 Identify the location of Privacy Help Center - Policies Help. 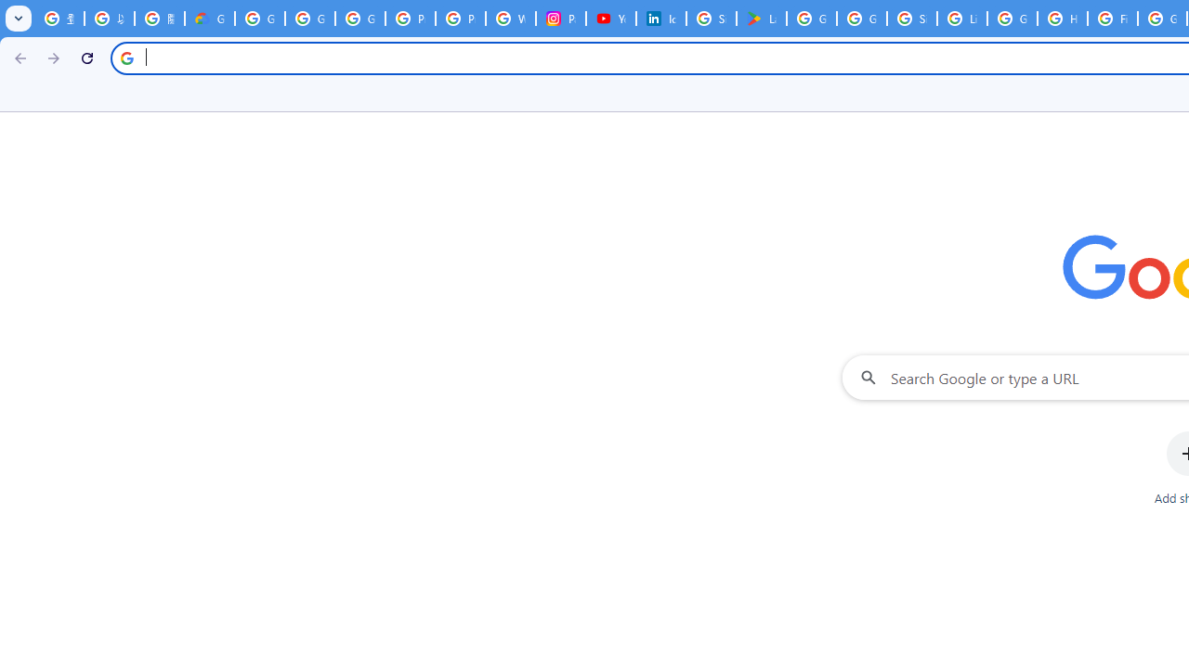
(410, 19).